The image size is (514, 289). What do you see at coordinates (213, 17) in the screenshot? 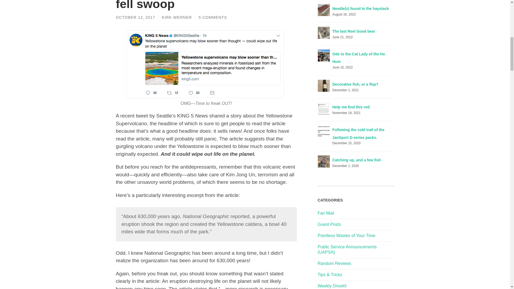
I see `5 COMMENTS` at bounding box center [213, 17].